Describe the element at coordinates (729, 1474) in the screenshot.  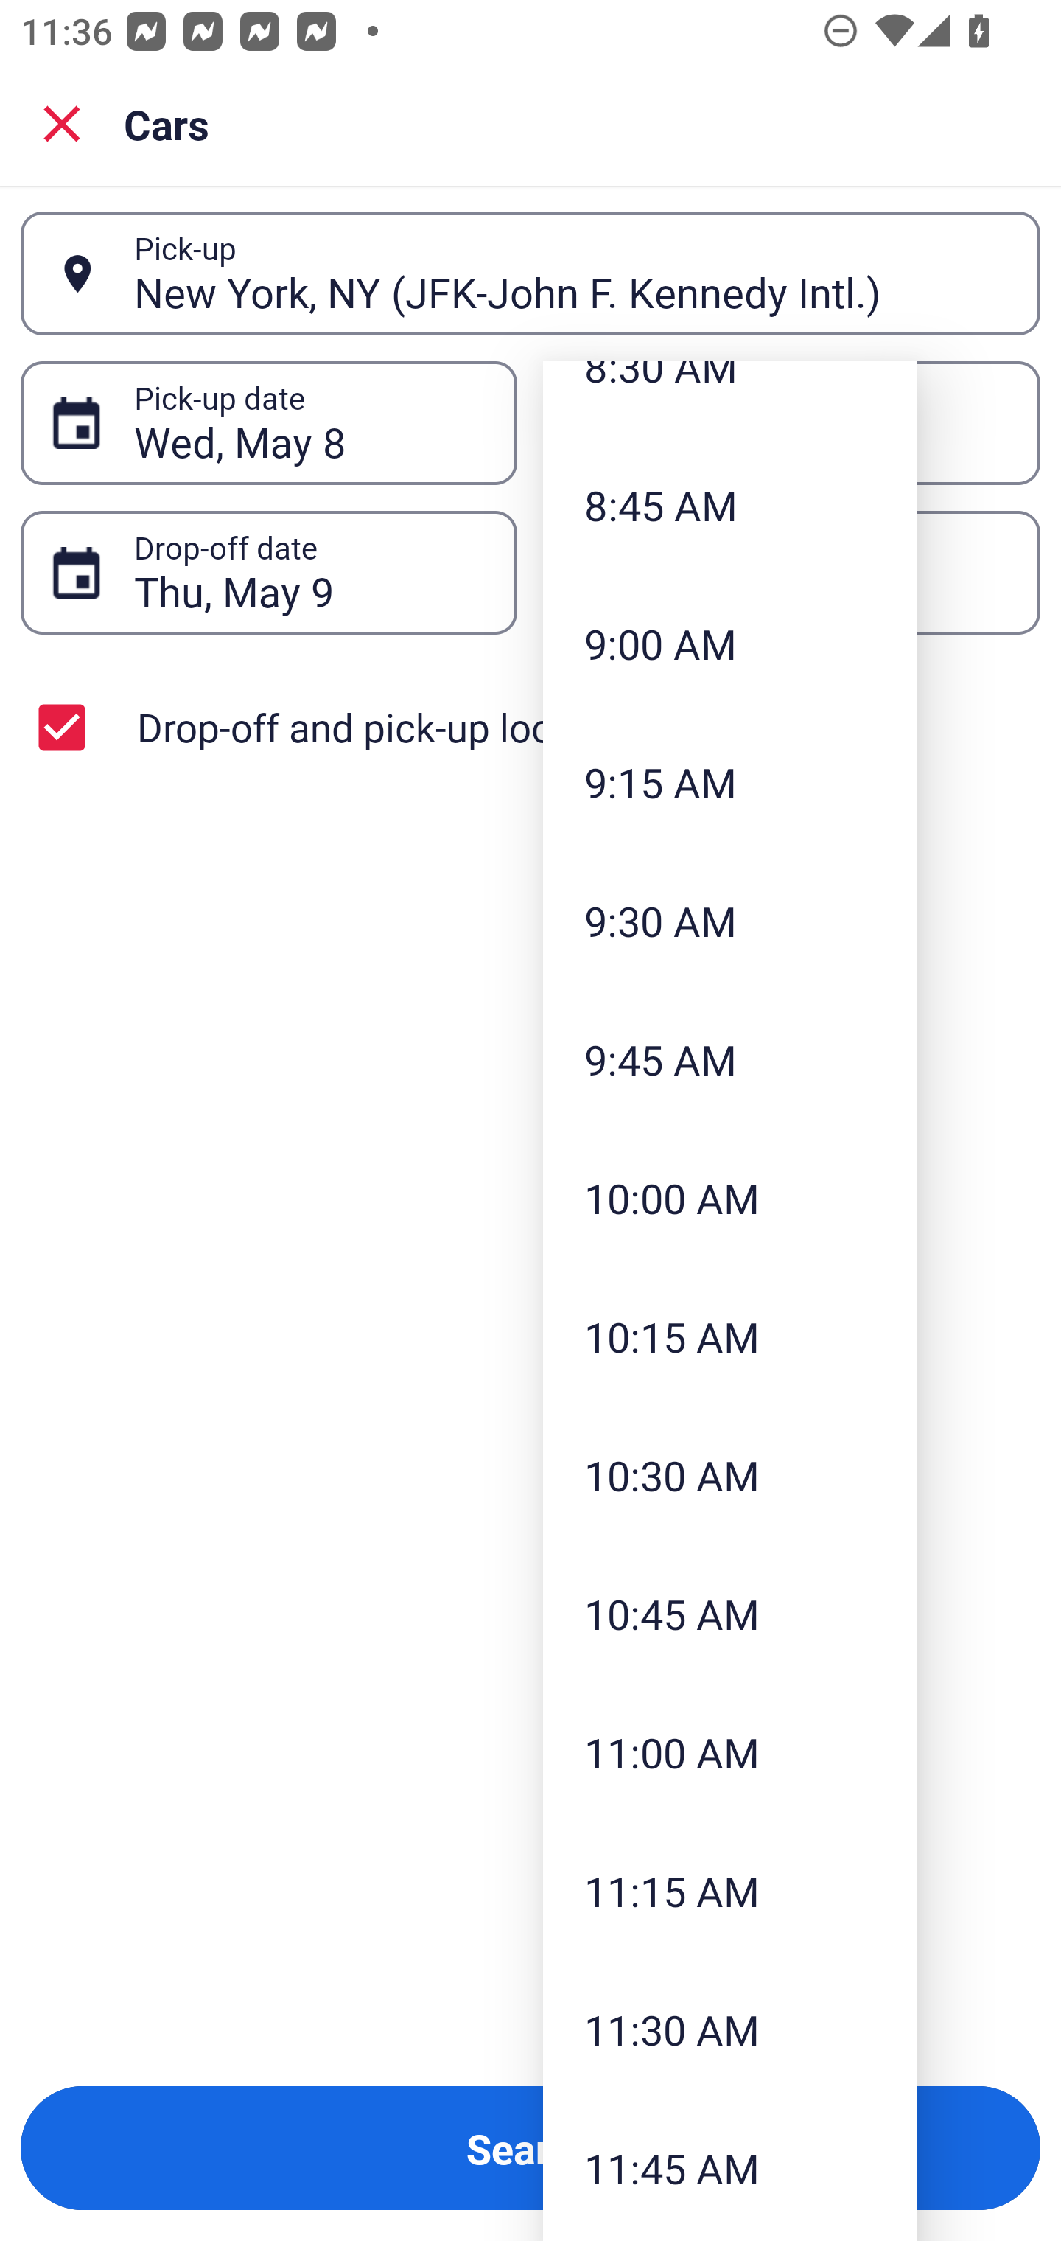
I see `10:30 AM` at that location.